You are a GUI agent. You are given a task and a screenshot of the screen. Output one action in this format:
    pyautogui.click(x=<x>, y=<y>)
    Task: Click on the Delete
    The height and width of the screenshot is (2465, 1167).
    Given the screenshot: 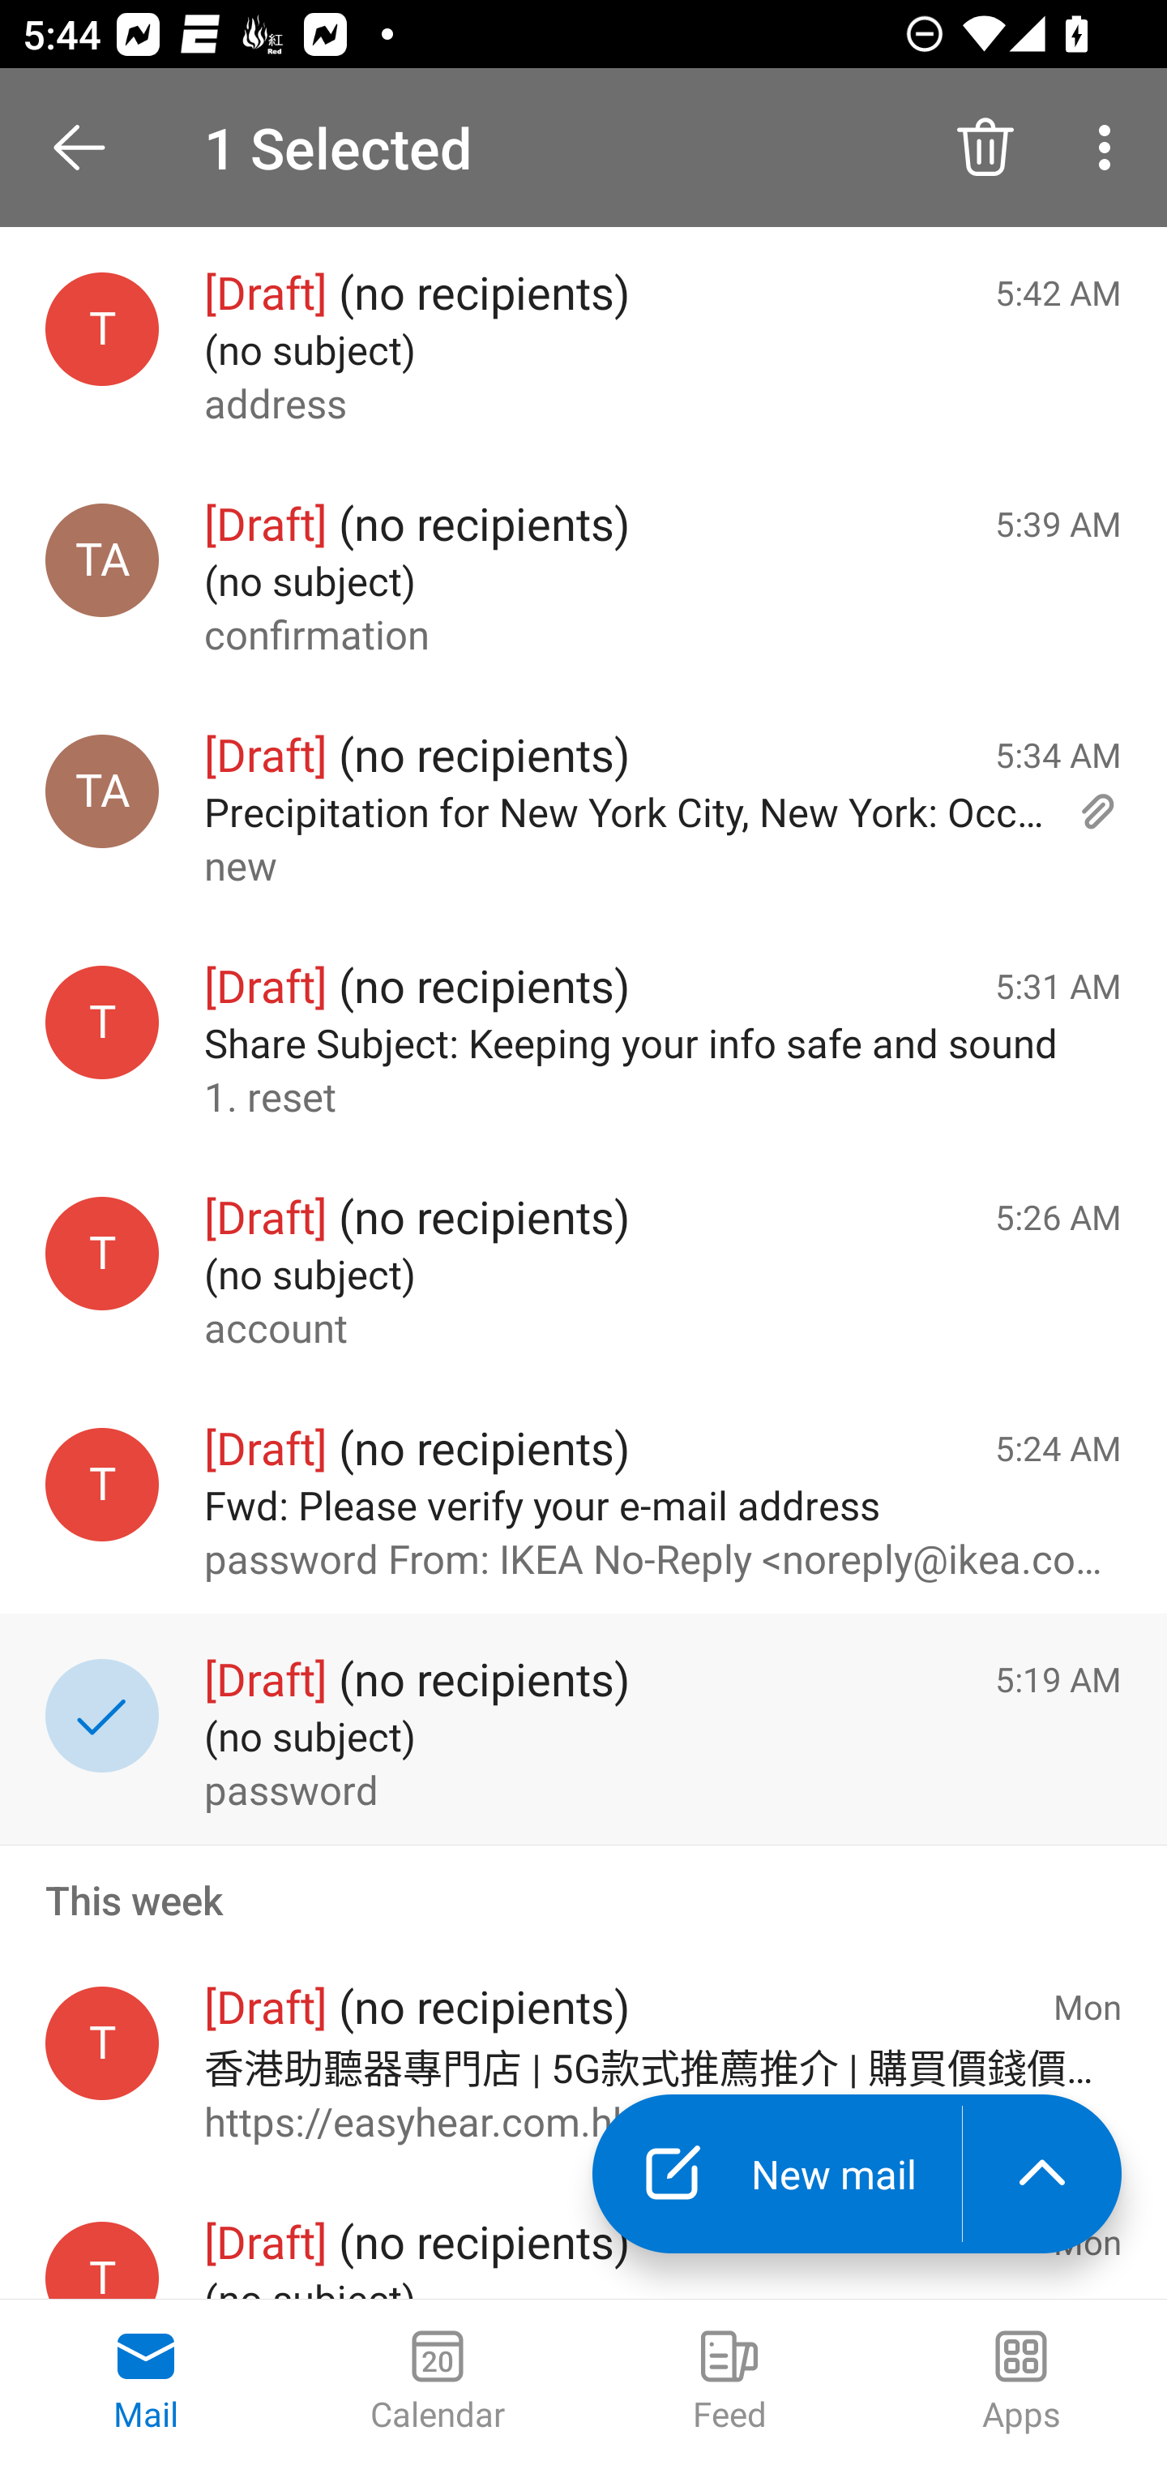 What is the action you would take?
    pyautogui.click(x=985, y=148)
    